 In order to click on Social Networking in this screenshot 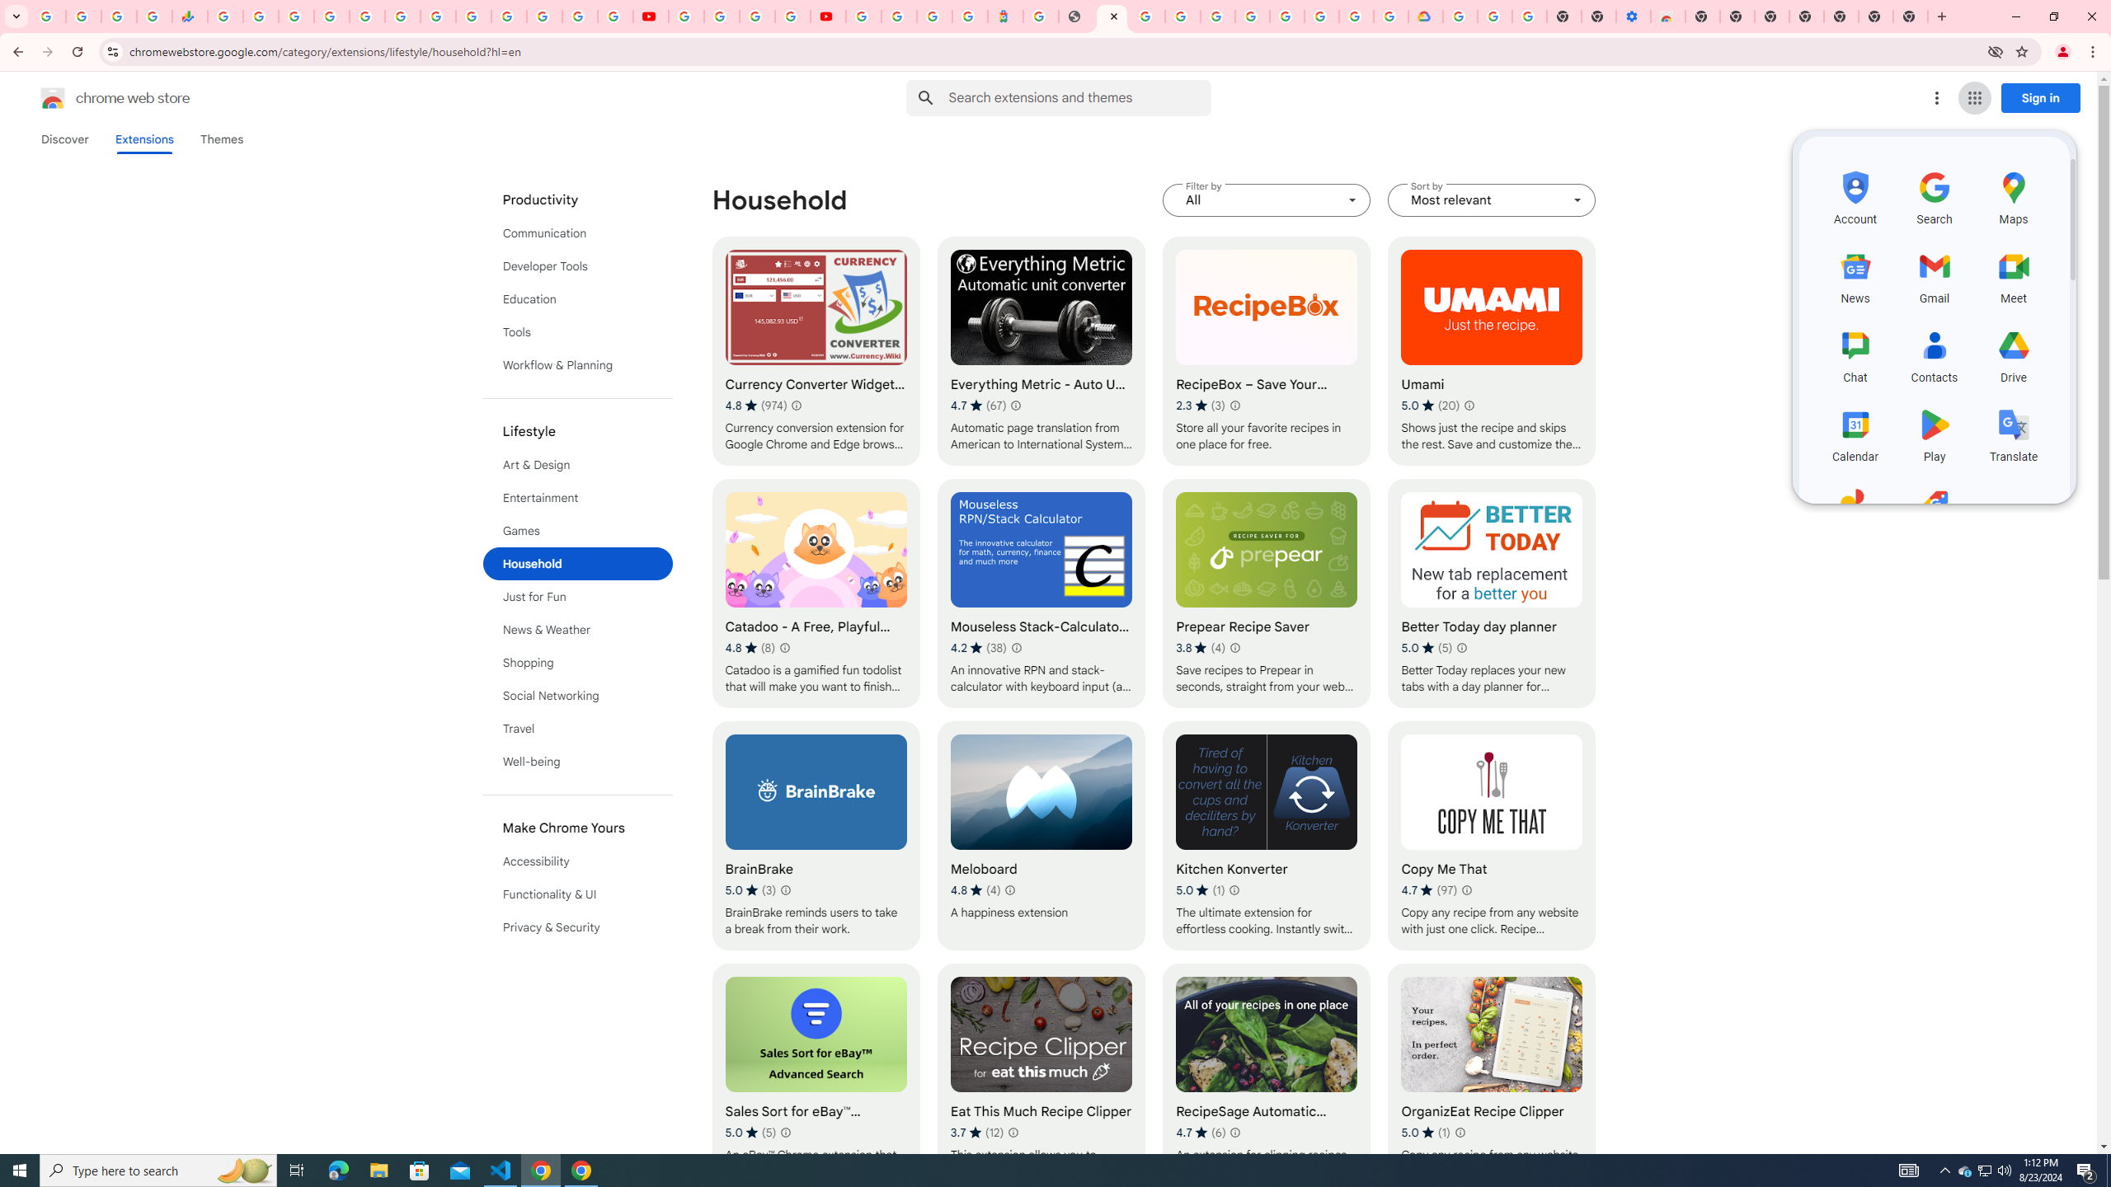, I will do `click(578, 696)`.